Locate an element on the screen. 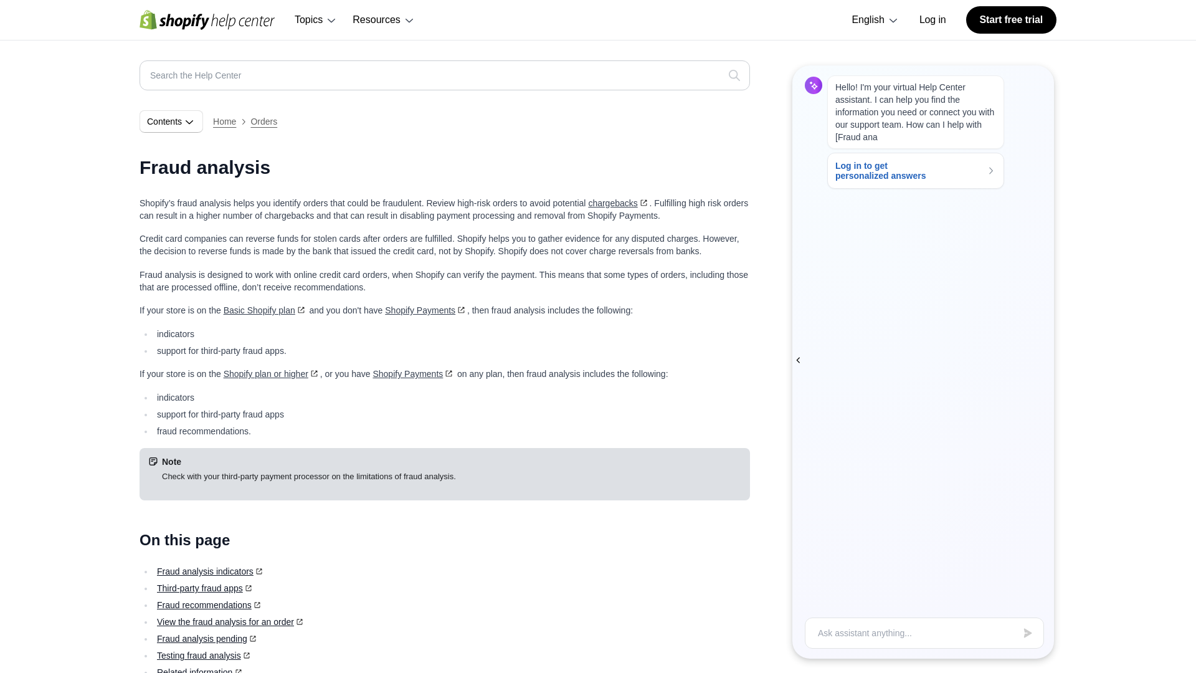 This screenshot has height=673, width=1196. Testing fraud analysis is located at coordinates (204, 656).